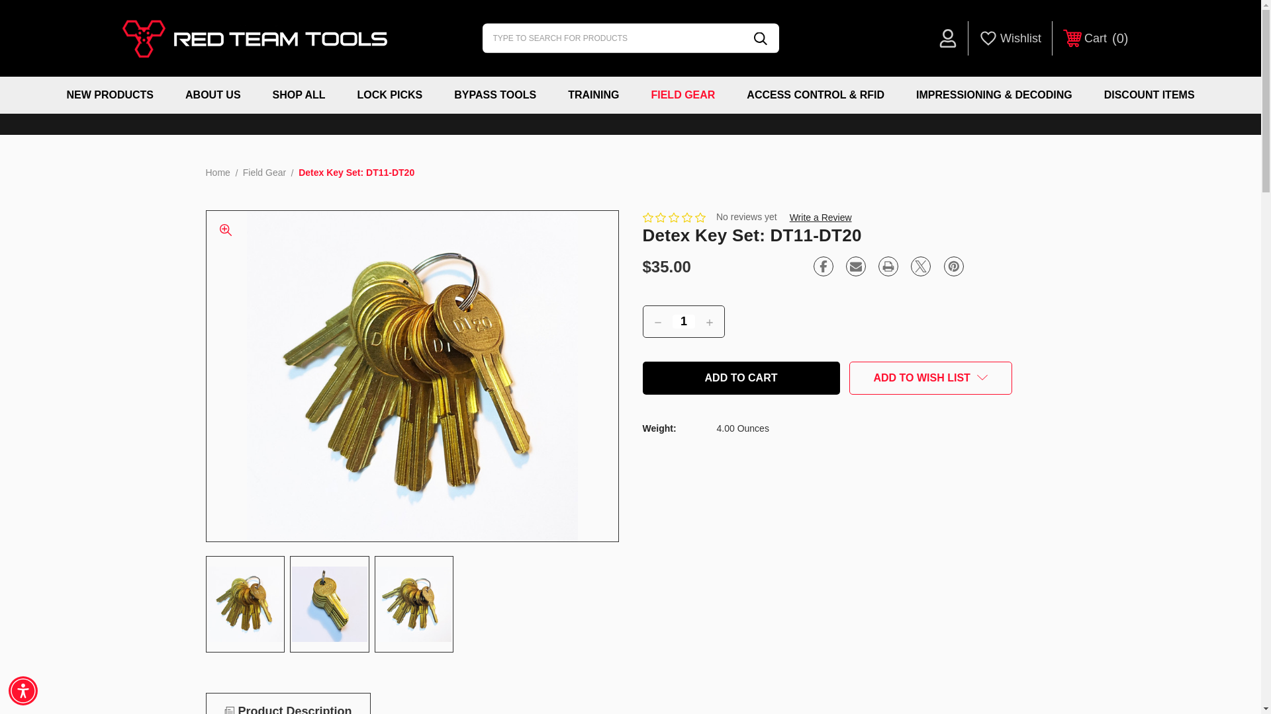 Image resolution: width=1271 pixels, height=714 pixels. I want to click on LOCK PICKS, so click(920, 266).